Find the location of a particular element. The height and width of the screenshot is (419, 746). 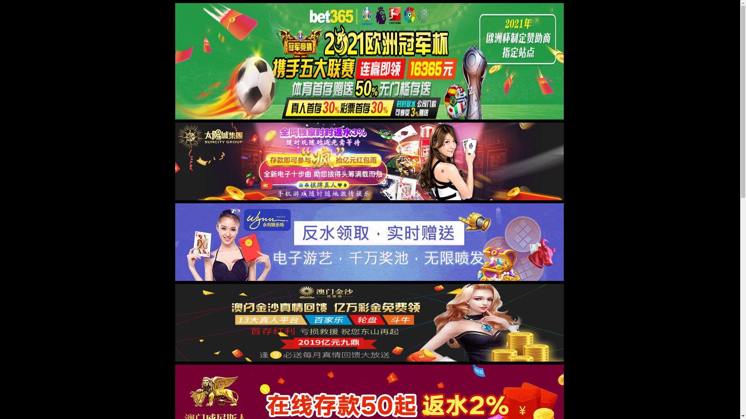

Skip to content is located at coordinates (19, 3).